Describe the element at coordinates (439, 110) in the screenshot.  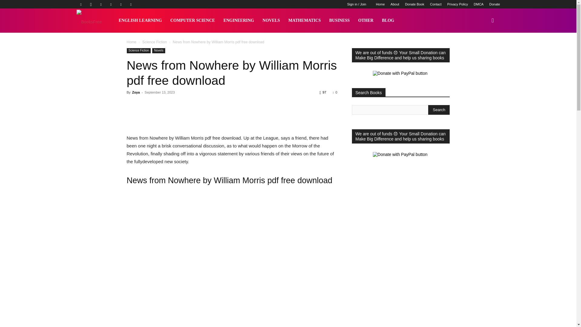
I see `Search` at that location.